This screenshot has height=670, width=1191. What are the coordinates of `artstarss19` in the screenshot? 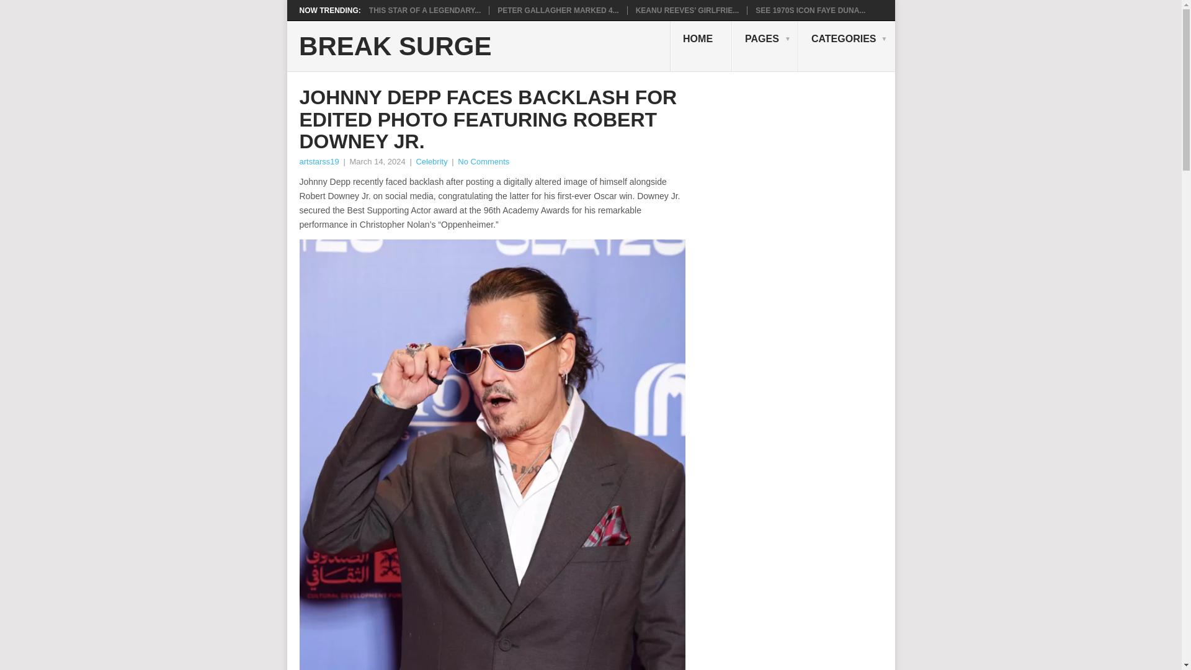 It's located at (318, 161).